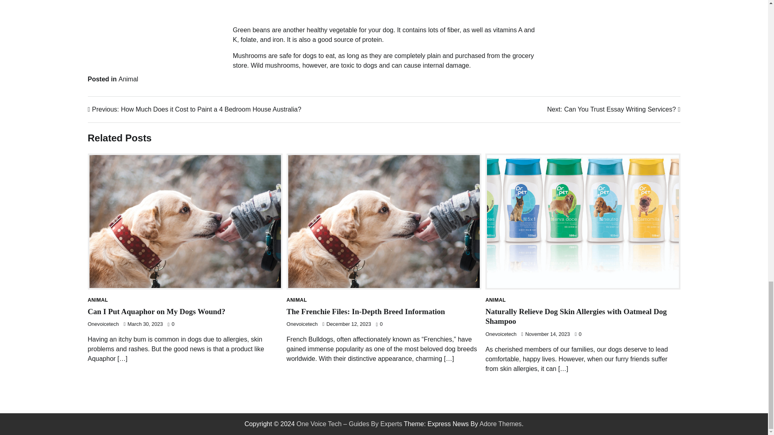  What do you see at coordinates (500, 424) in the screenshot?
I see `Adore Themes` at bounding box center [500, 424].